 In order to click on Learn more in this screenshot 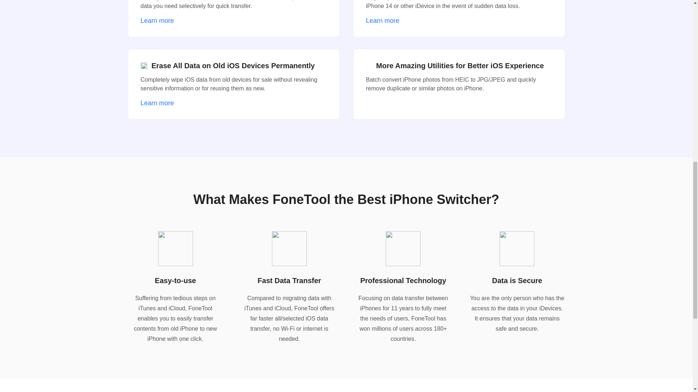, I will do `click(160, 103)`.